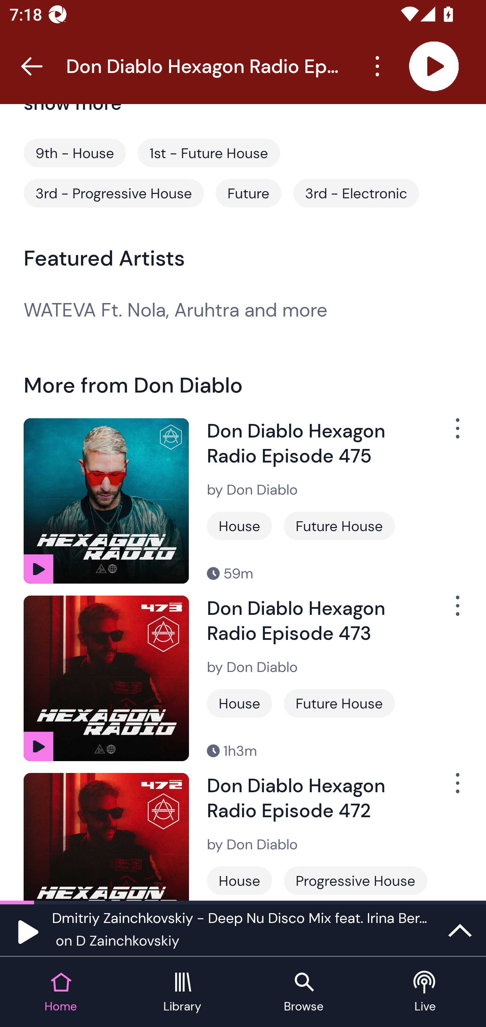 The height and width of the screenshot is (1027, 486). I want to click on Library tab Library, so click(182, 993).